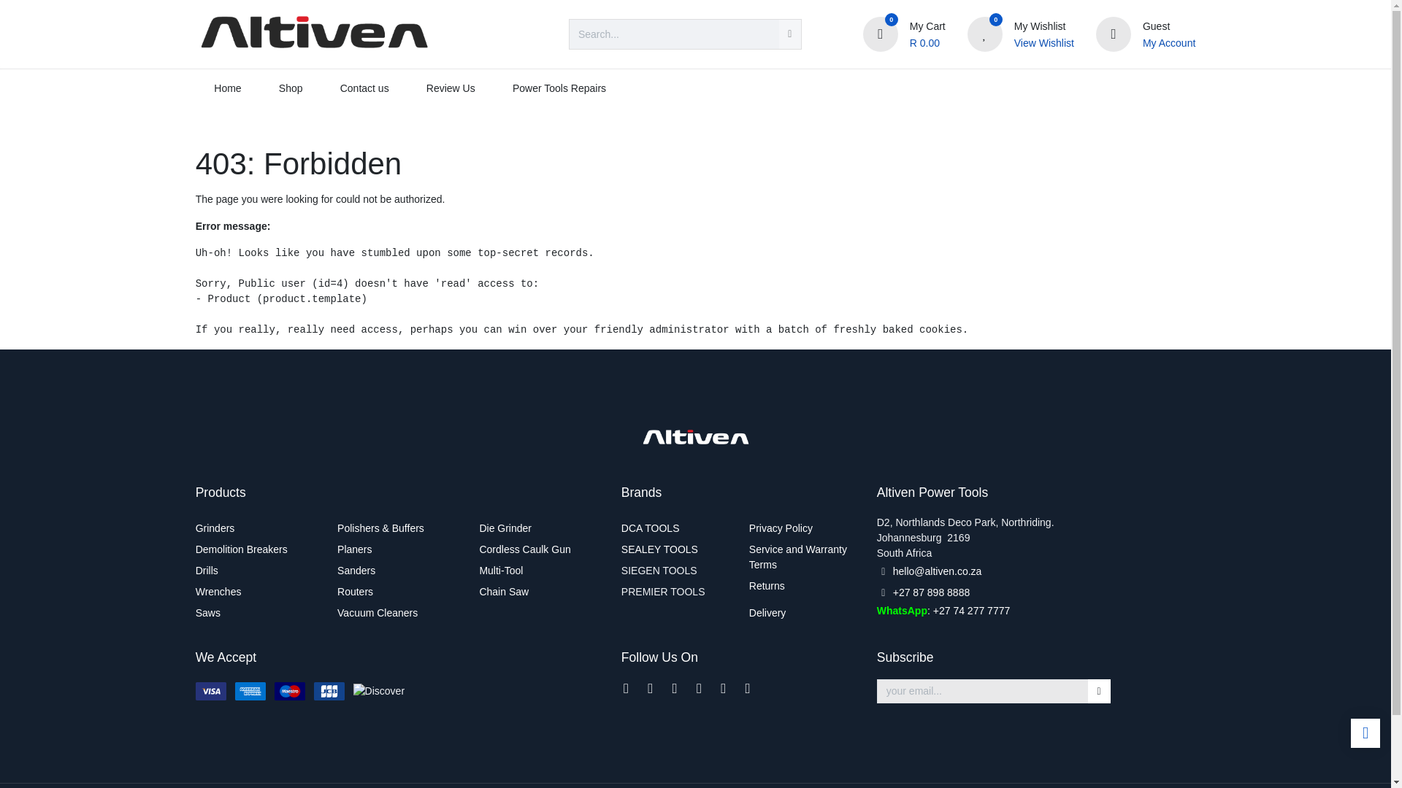  What do you see at coordinates (1365, 733) in the screenshot?
I see `Scroll back to top` at bounding box center [1365, 733].